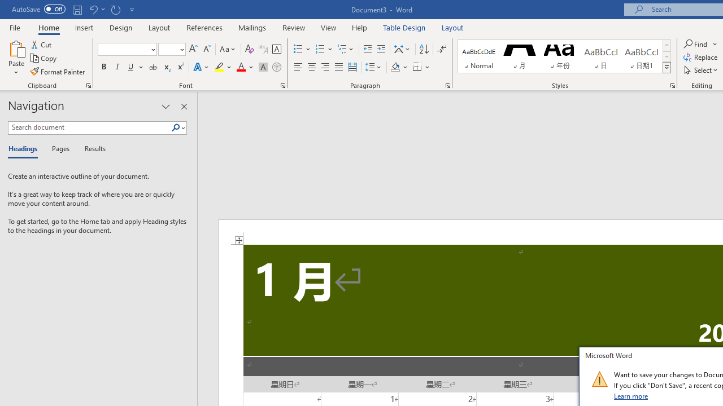  I want to click on Headings, so click(25, 149).